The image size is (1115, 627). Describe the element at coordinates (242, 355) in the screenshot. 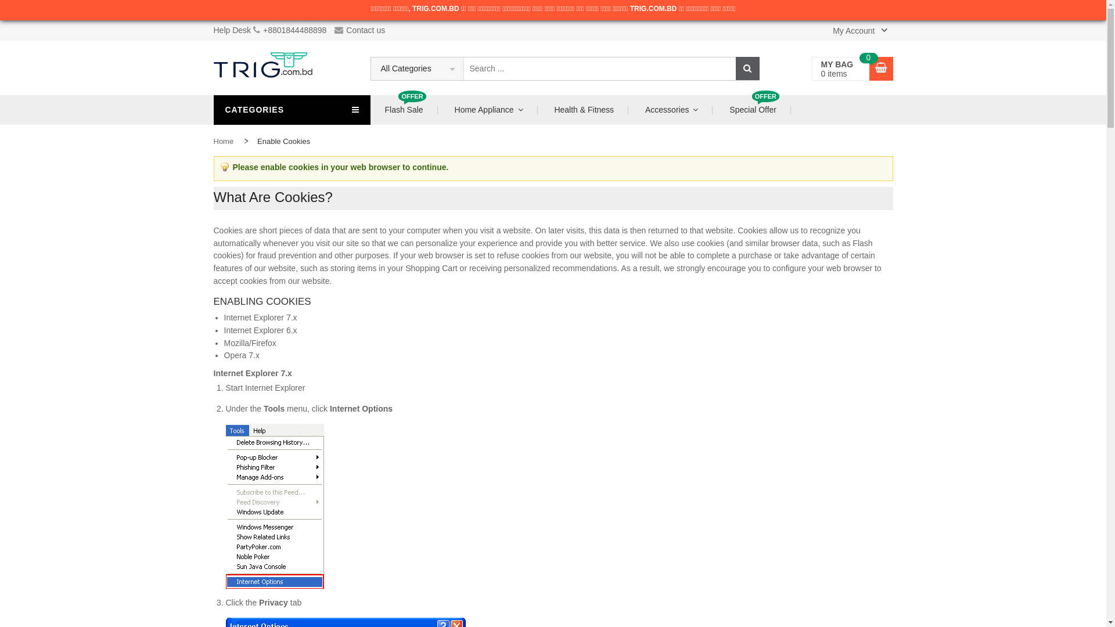

I see `Opera 7.x` at that location.